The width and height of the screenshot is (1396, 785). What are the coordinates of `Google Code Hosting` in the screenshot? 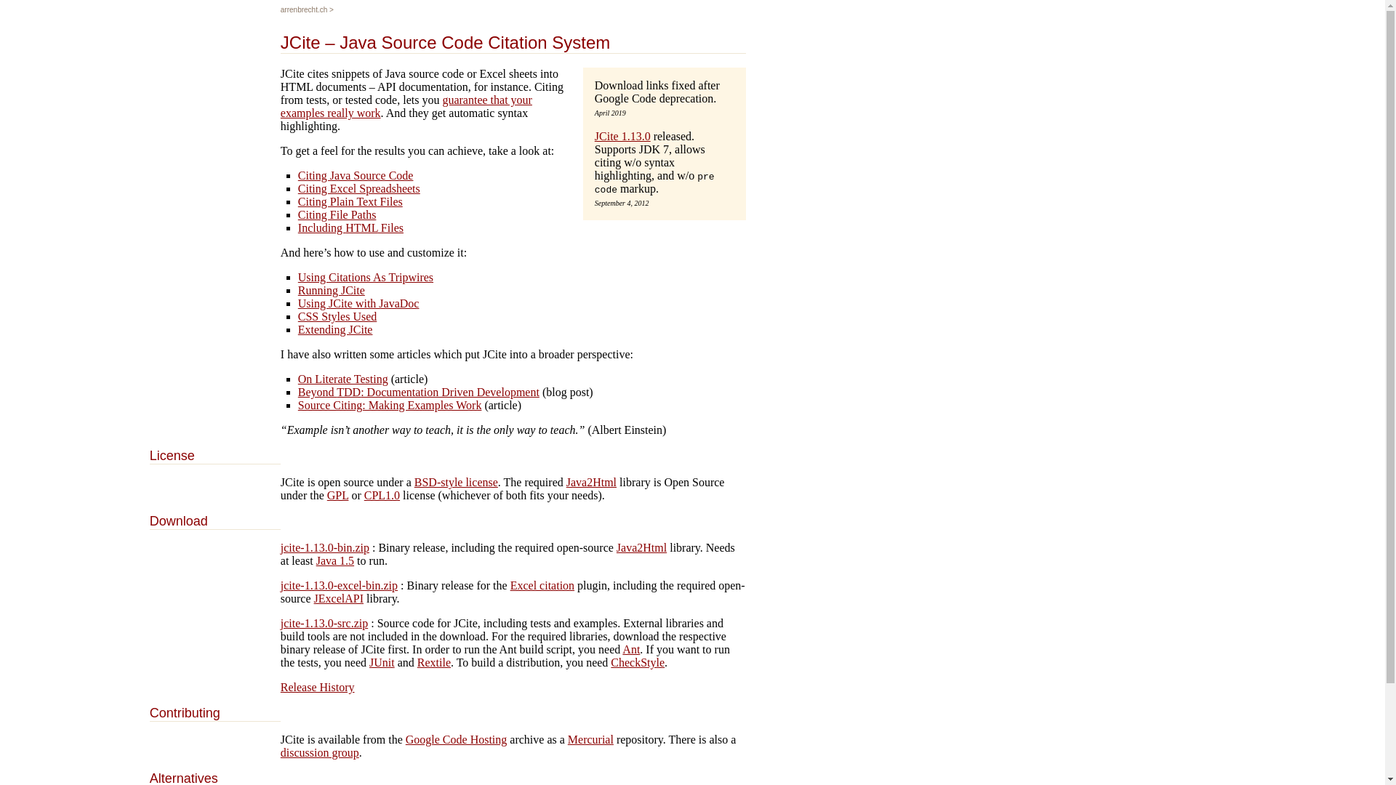 It's located at (457, 740).